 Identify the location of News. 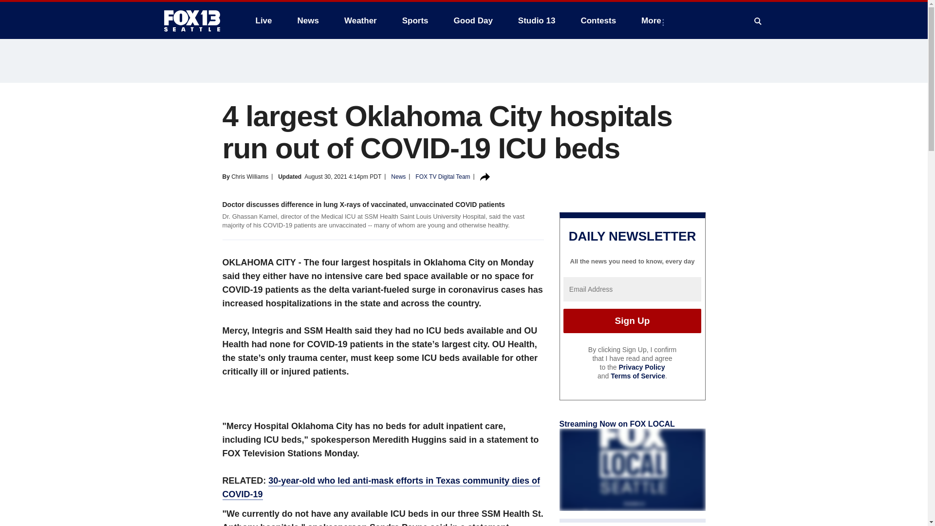
(308, 20).